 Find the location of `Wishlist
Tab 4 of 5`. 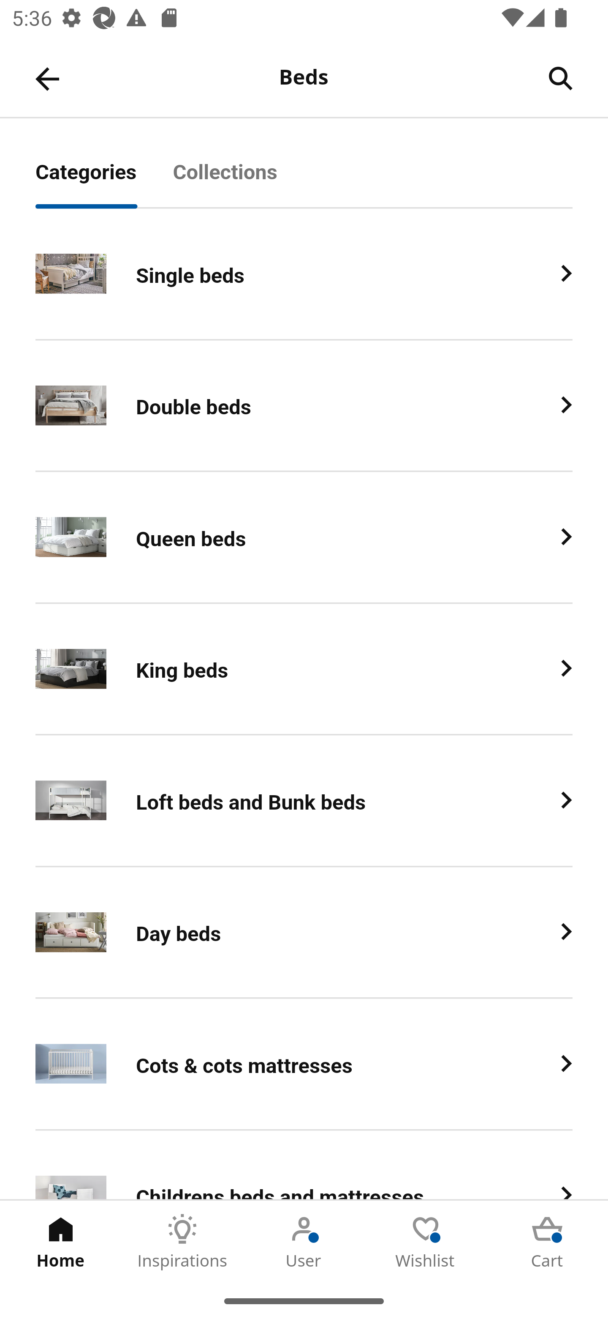

Wishlist
Tab 4 of 5 is located at coordinates (426, 1242).